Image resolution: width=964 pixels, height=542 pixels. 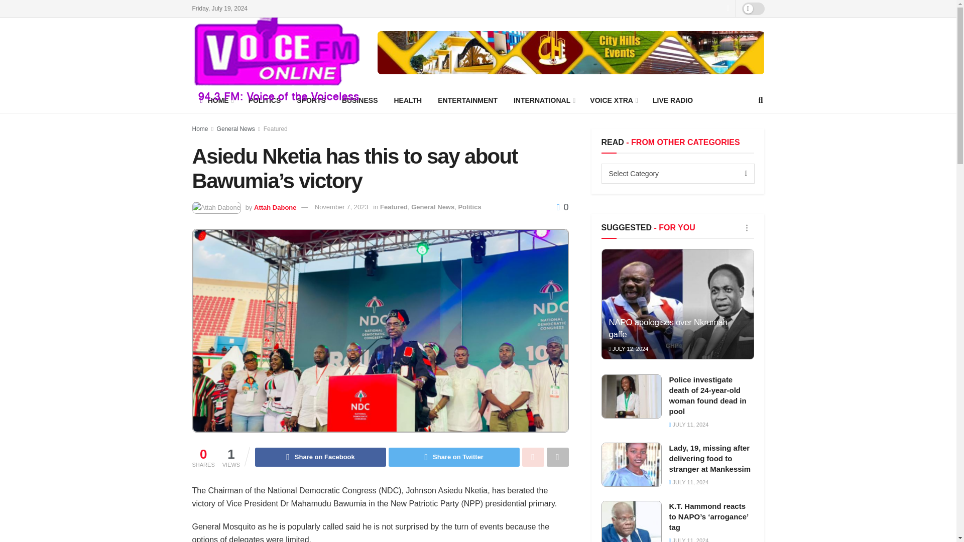 What do you see at coordinates (543, 100) in the screenshot?
I see `INTERNATIONAL` at bounding box center [543, 100].